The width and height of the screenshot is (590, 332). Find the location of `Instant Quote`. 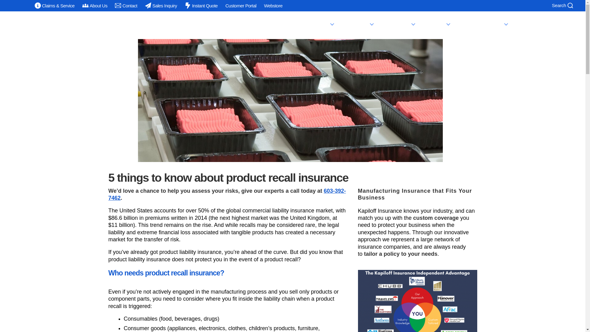

Instant Quote is located at coordinates (201, 6).